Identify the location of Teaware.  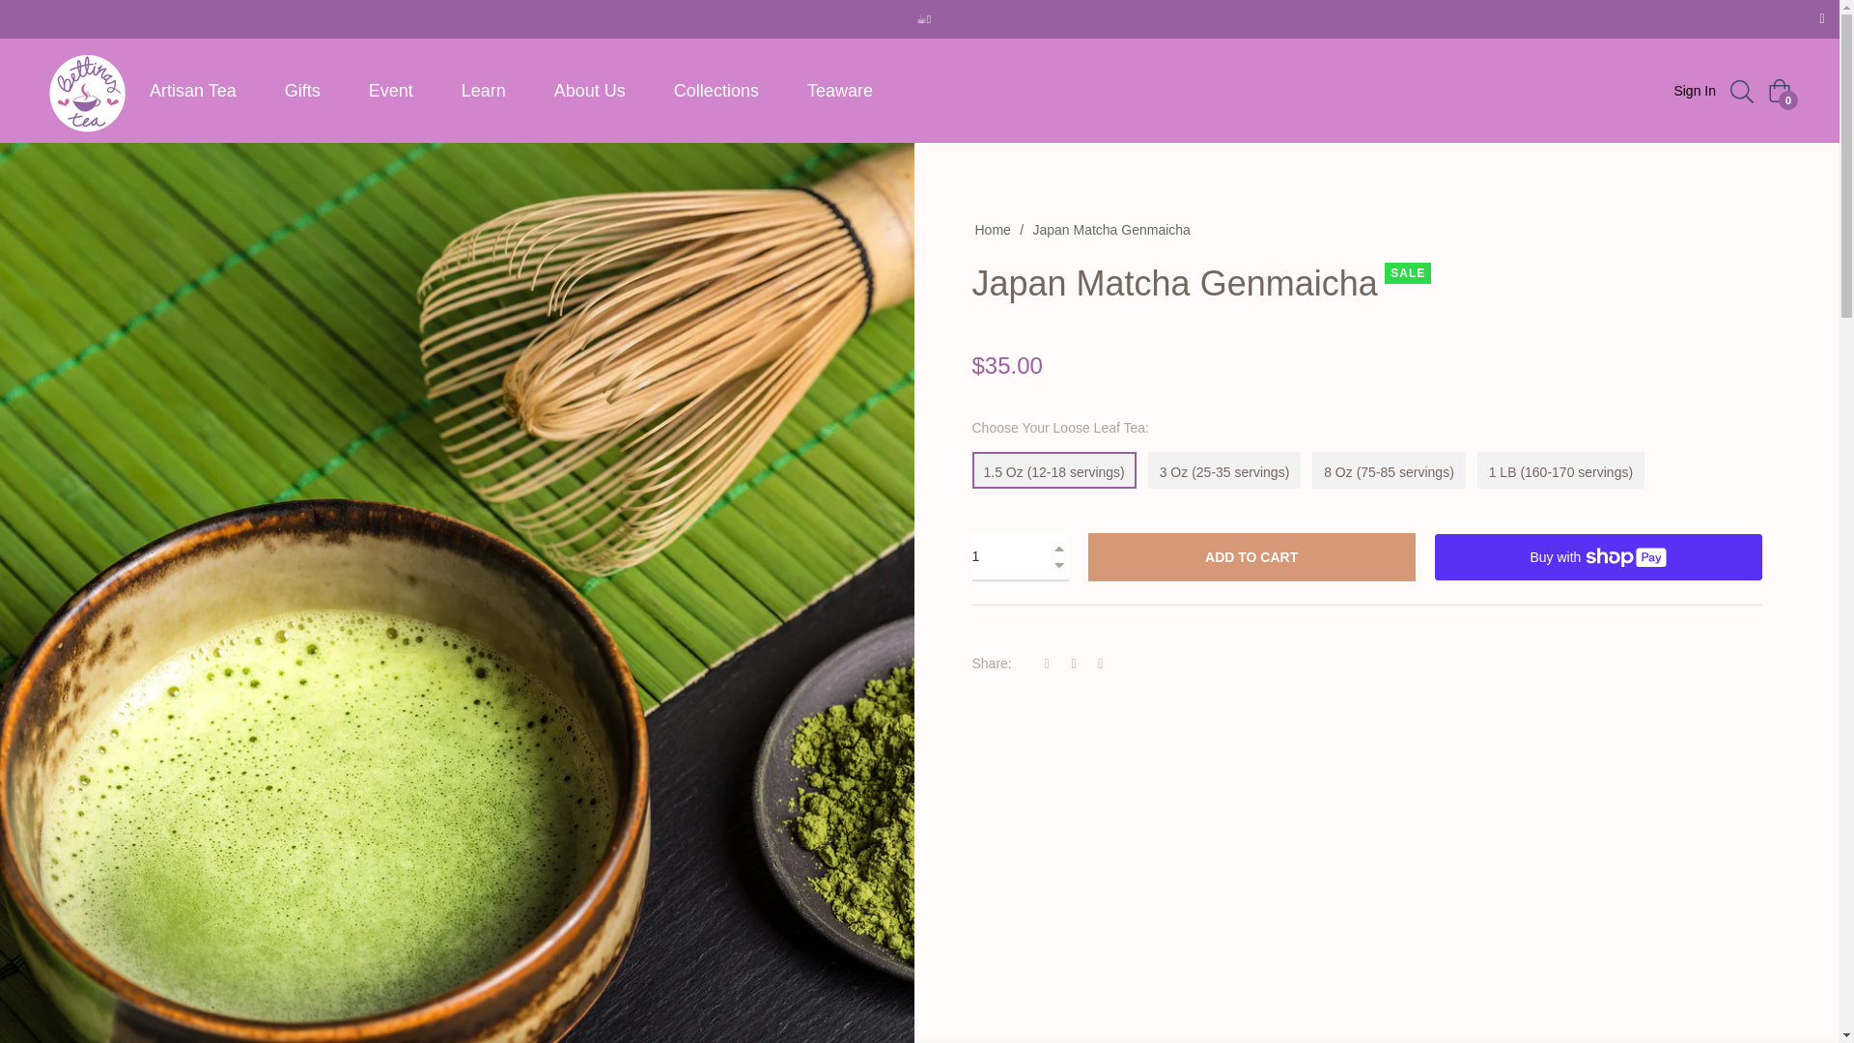
(840, 90).